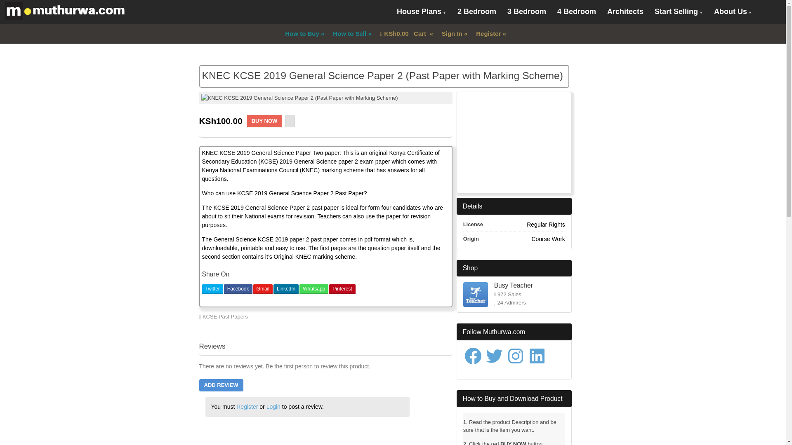  What do you see at coordinates (221, 385) in the screenshot?
I see `ADD REVIEW` at bounding box center [221, 385].